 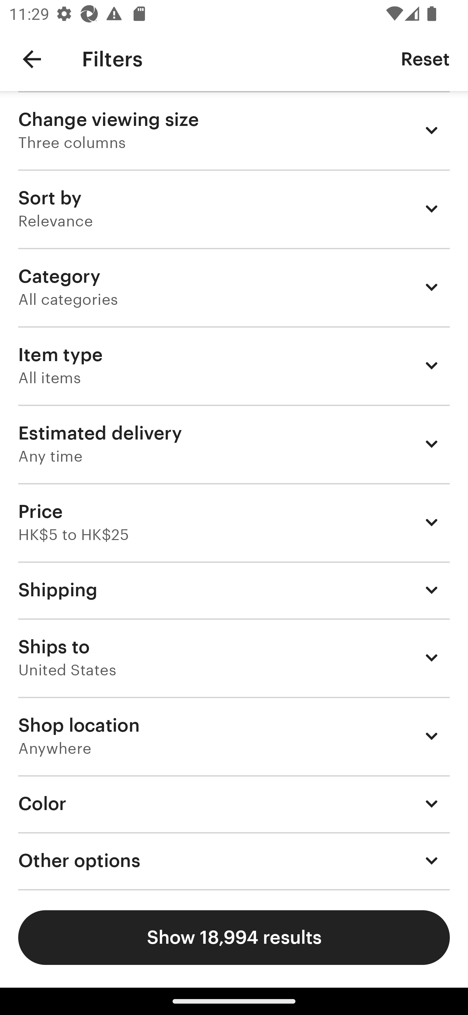 What do you see at coordinates (32, 59) in the screenshot?
I see `Navigate up` at bounding box center [32, 59].